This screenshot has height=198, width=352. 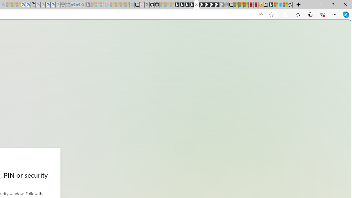 I want to click on Frequently visited, so click(x=115, y=73).